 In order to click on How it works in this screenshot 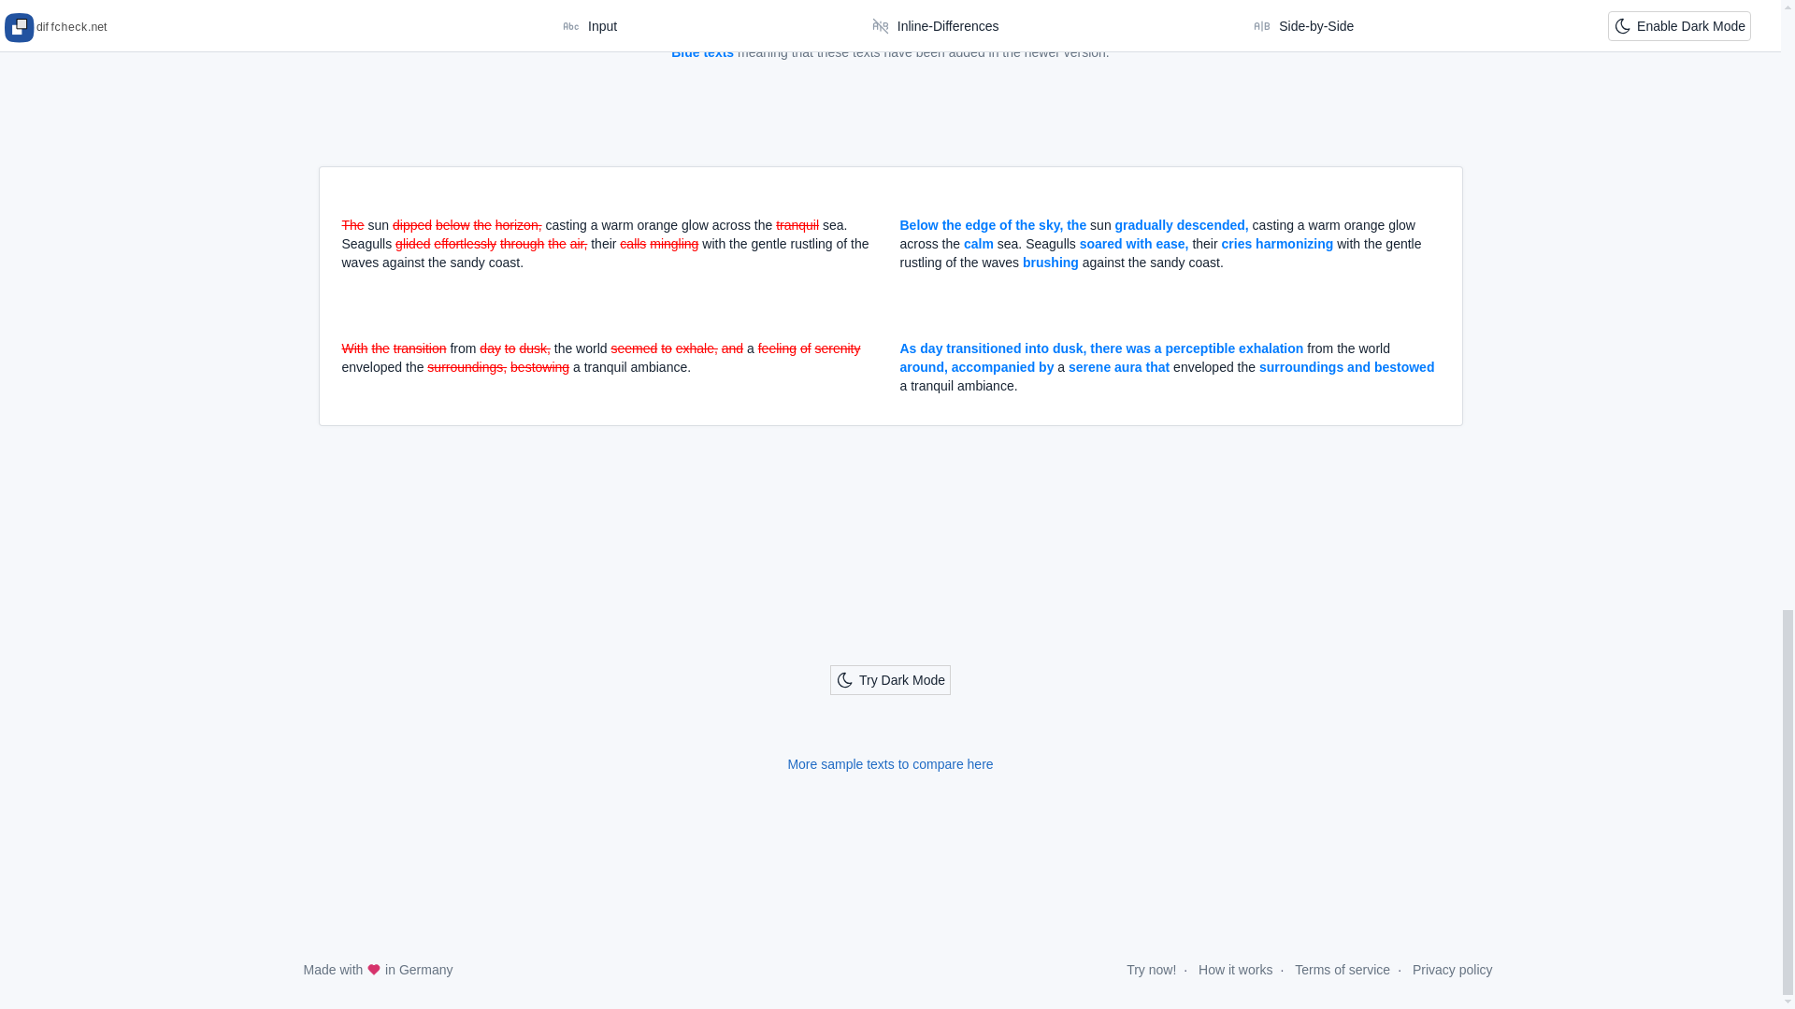, I will do `click(1236, 970)`.